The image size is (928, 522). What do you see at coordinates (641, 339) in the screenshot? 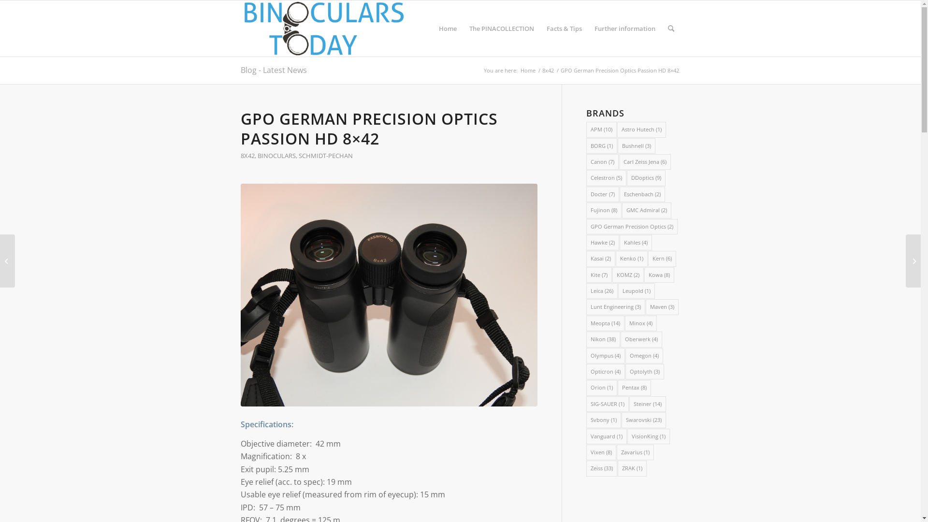
I see `Oberwerk (4)` at bounding box center [641, 339].